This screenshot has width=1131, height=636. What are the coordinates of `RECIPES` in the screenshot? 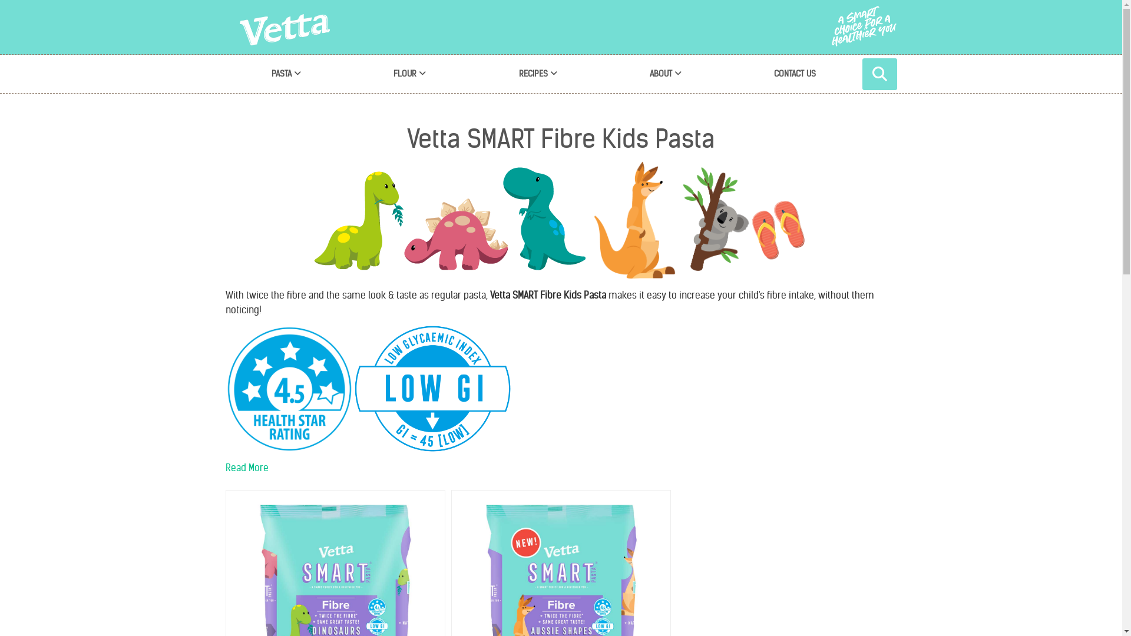 It's located at (538, 74).